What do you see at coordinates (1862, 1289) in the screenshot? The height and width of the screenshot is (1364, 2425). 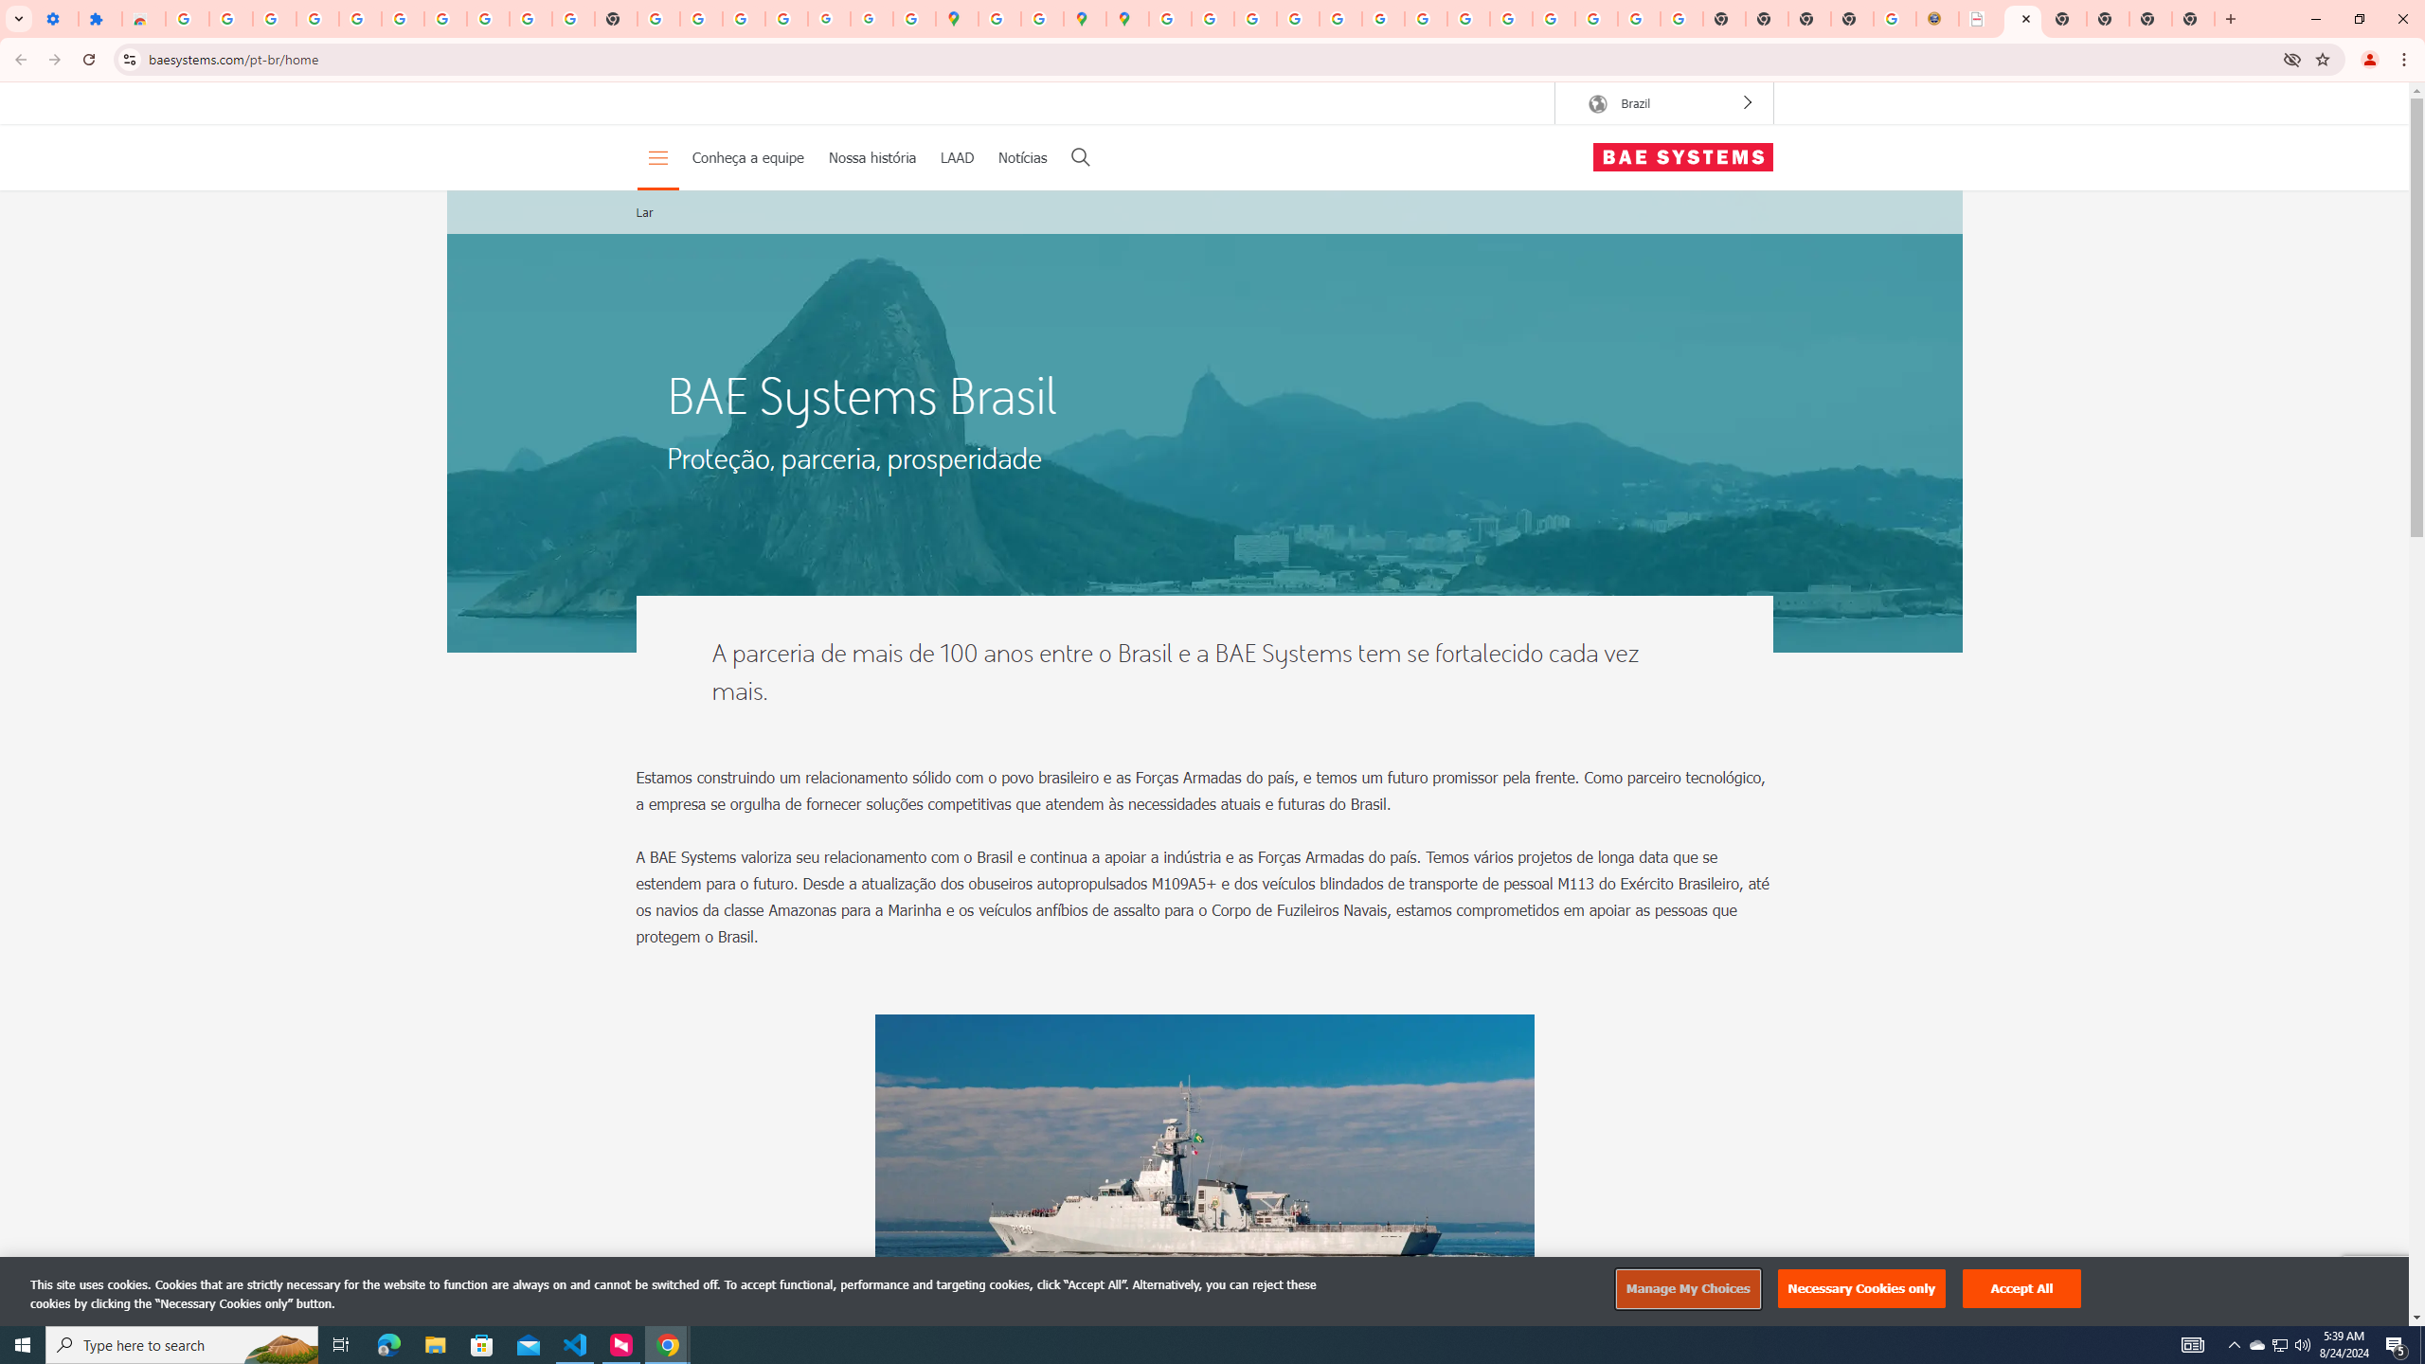 I see `Necessary Cookies only` at bounding box center [1862, 1289].